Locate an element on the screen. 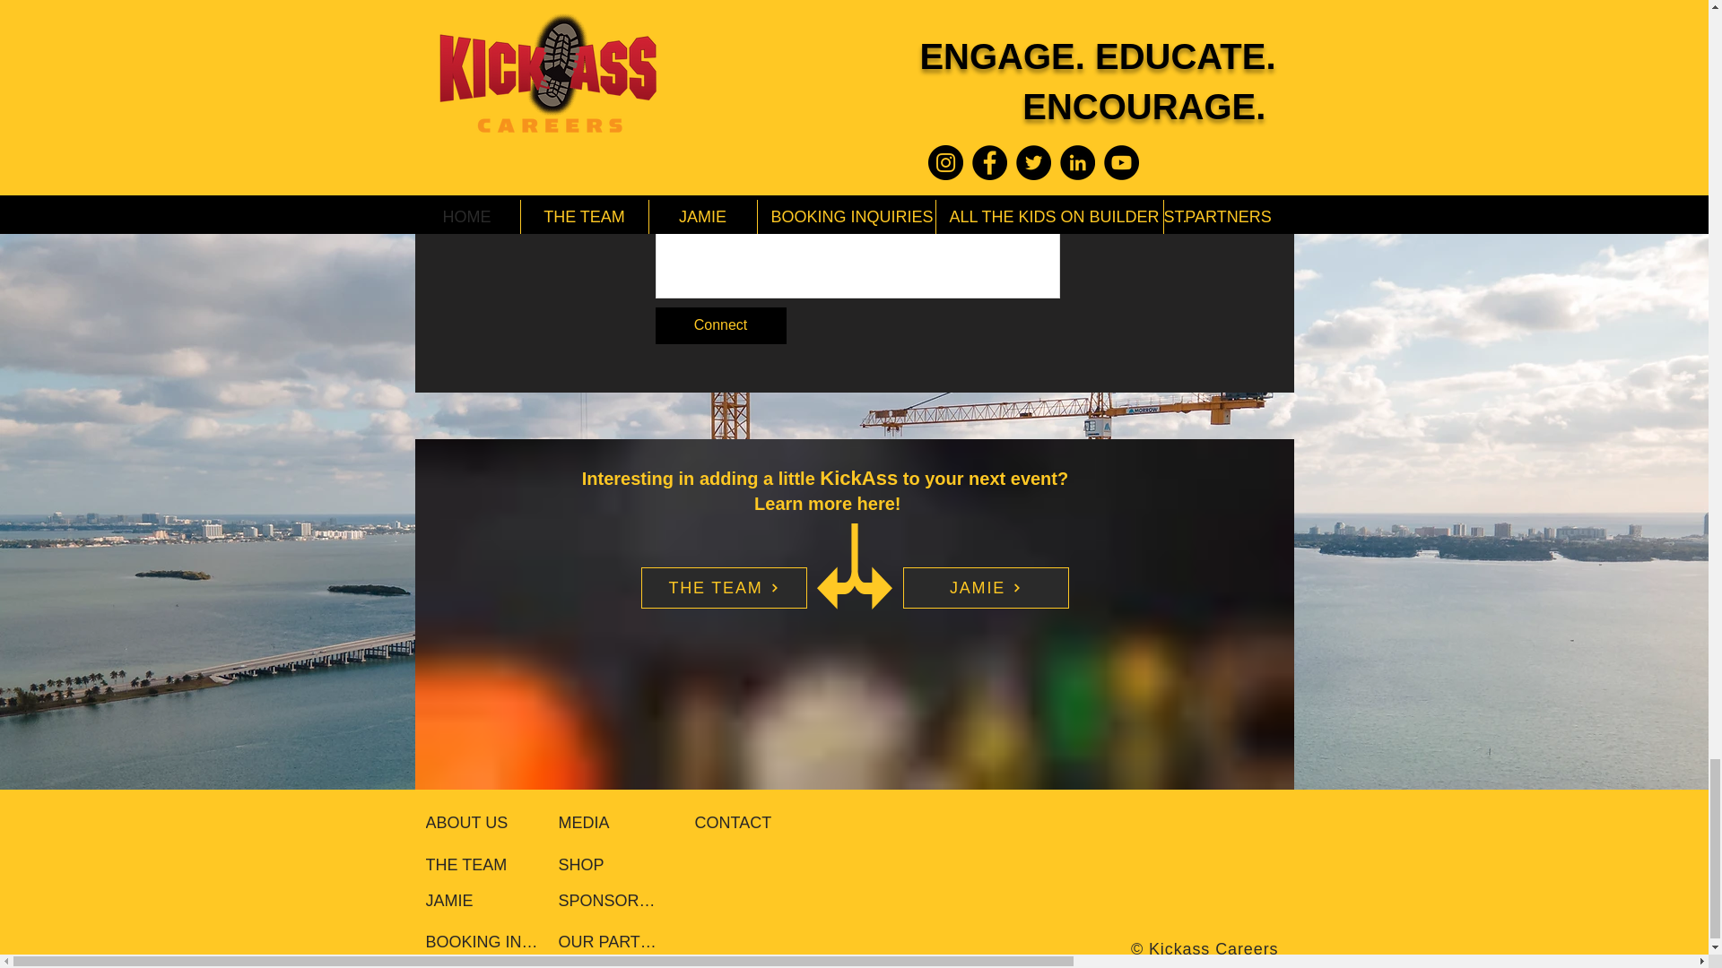 This screenshot has width=1722, height=968. JAMIE is located at coordinates (985, 588).